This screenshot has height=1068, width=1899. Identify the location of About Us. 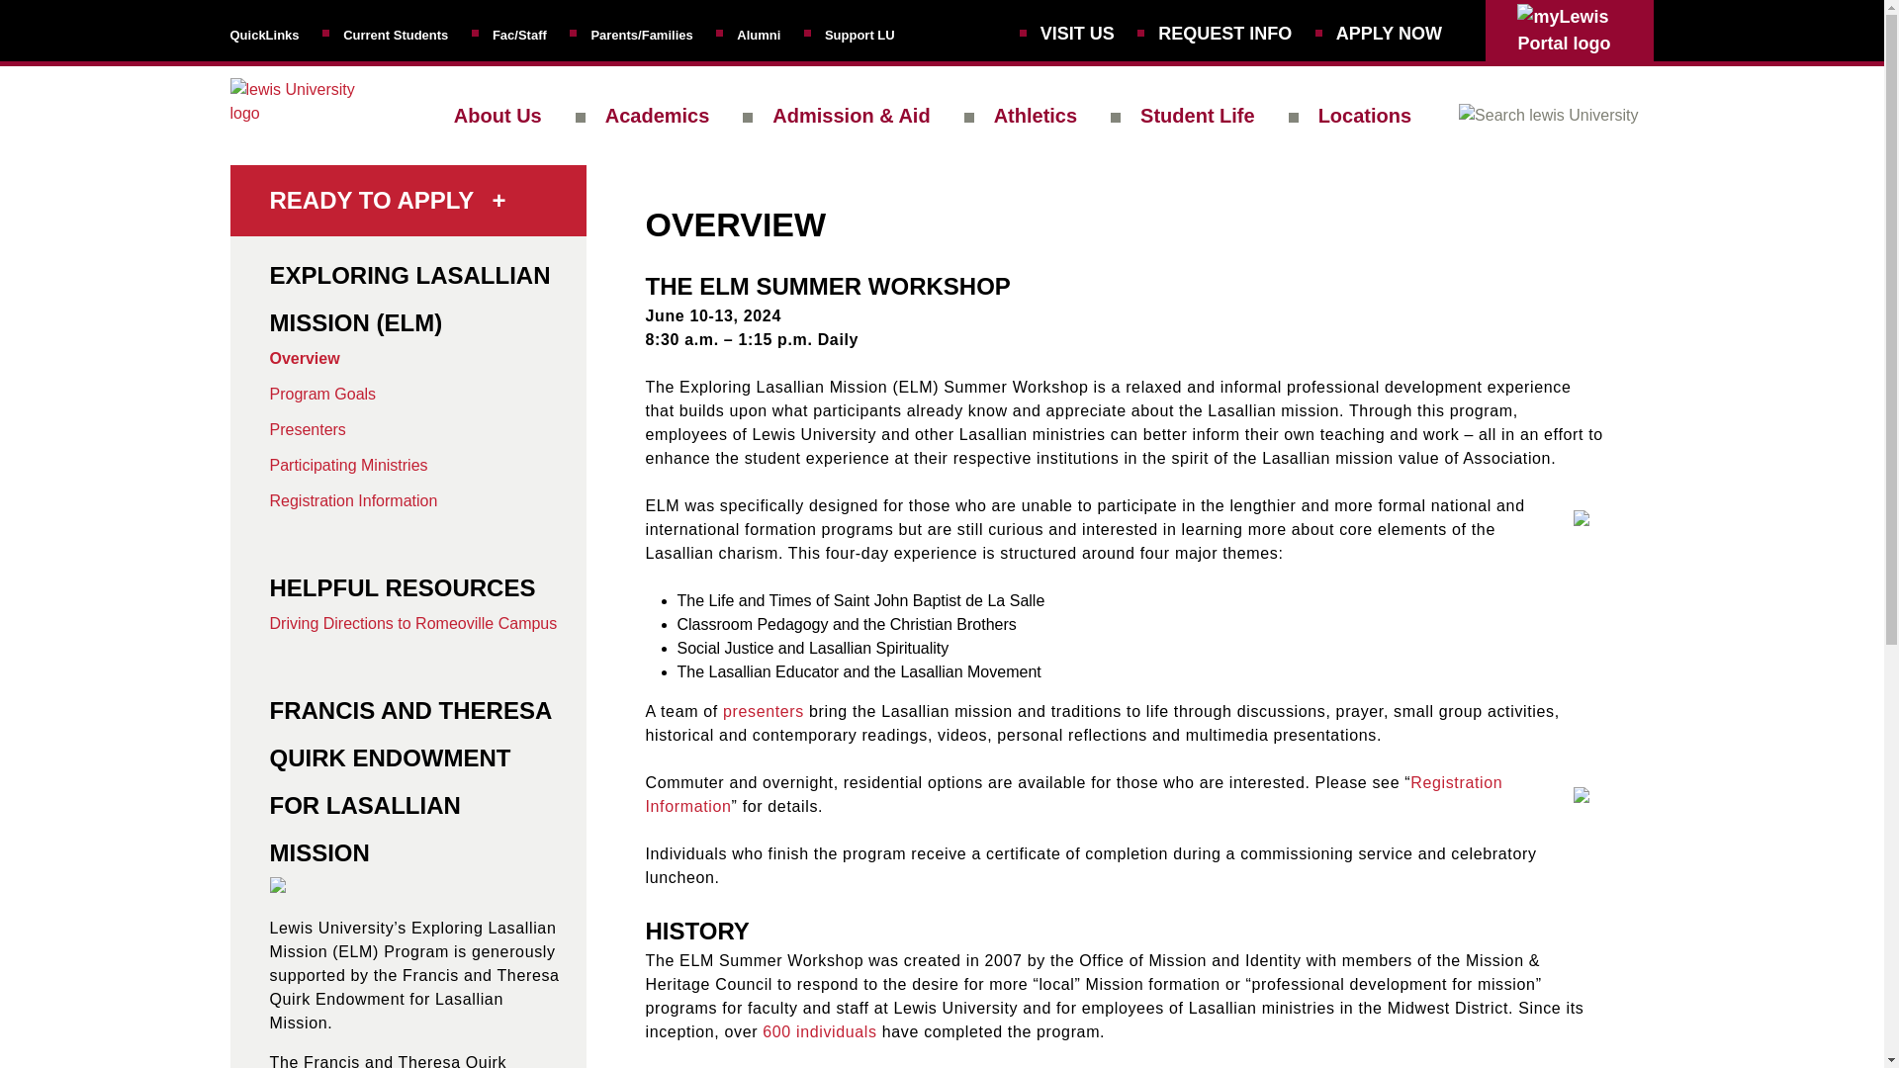
(497, 115).